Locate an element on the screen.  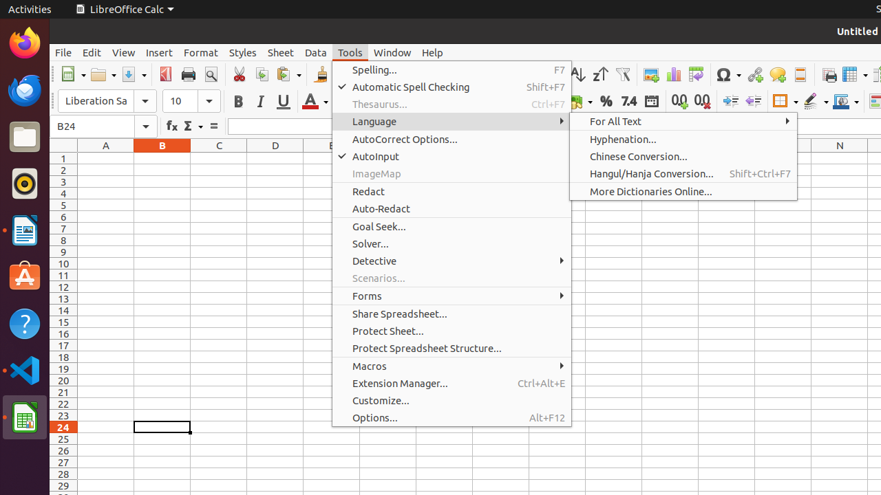
LibreOffice Calc is located at coordinates (125, 10).